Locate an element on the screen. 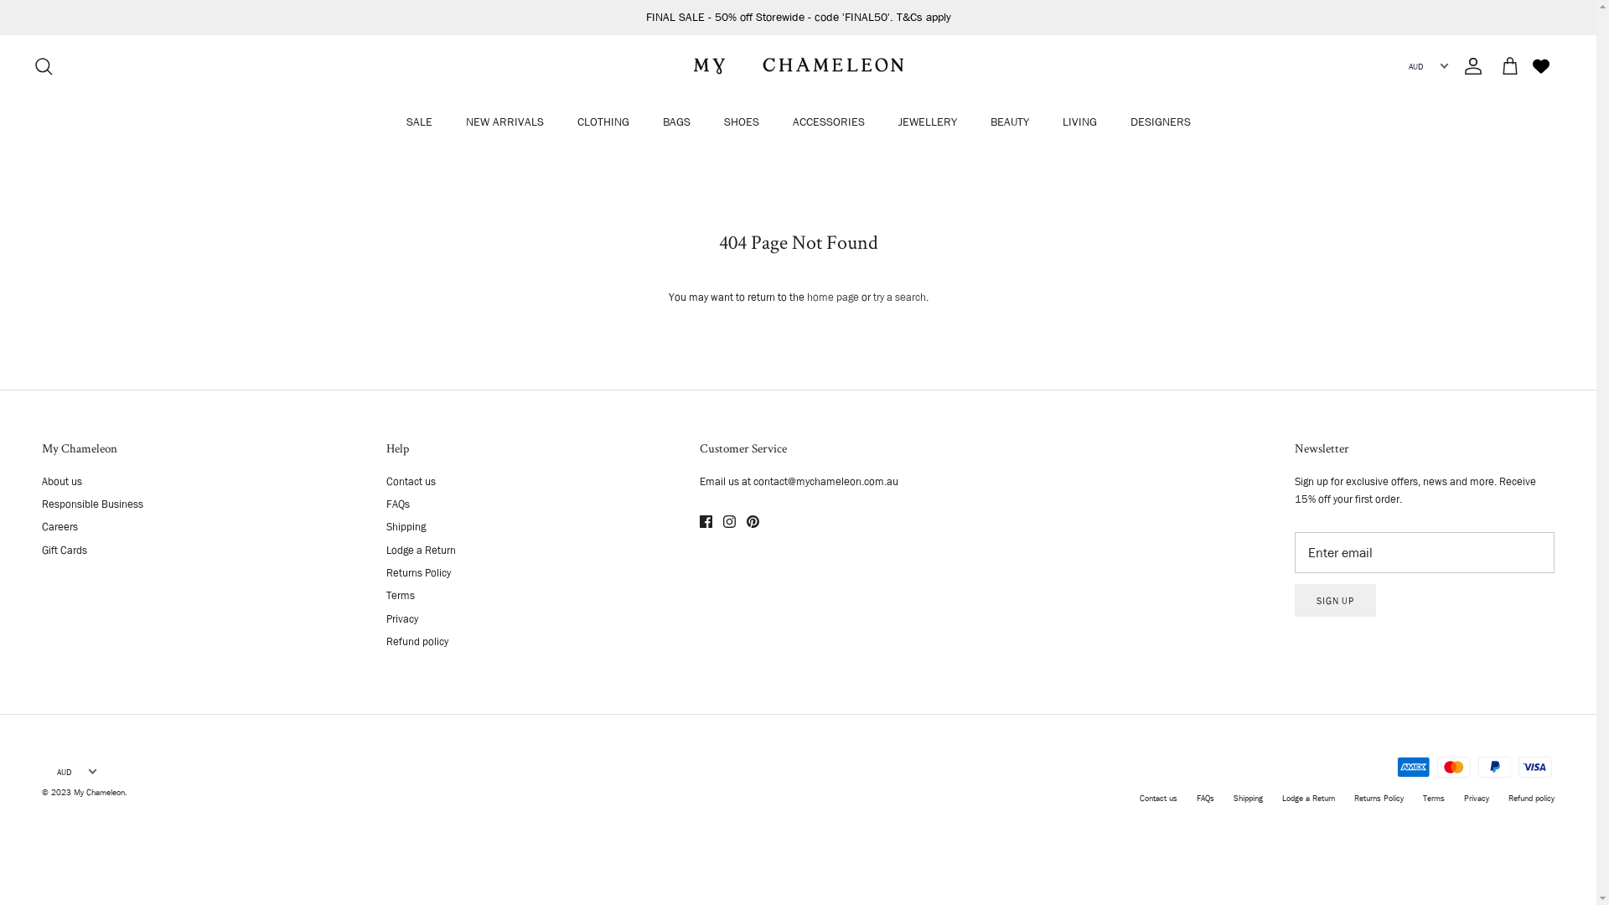 This screenshot has height=905, width=1609. Lodge a Return is located at coordinates (421, 550).